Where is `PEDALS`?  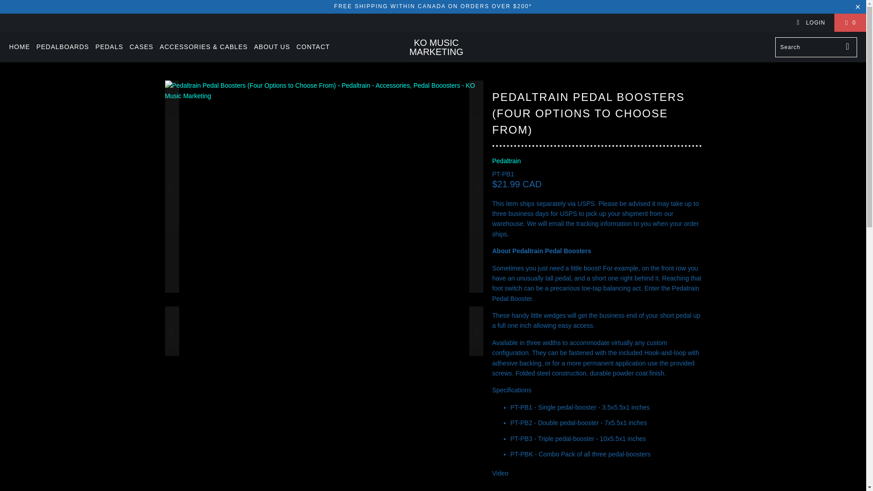 PEDALS is located at coordinates (109, 47).